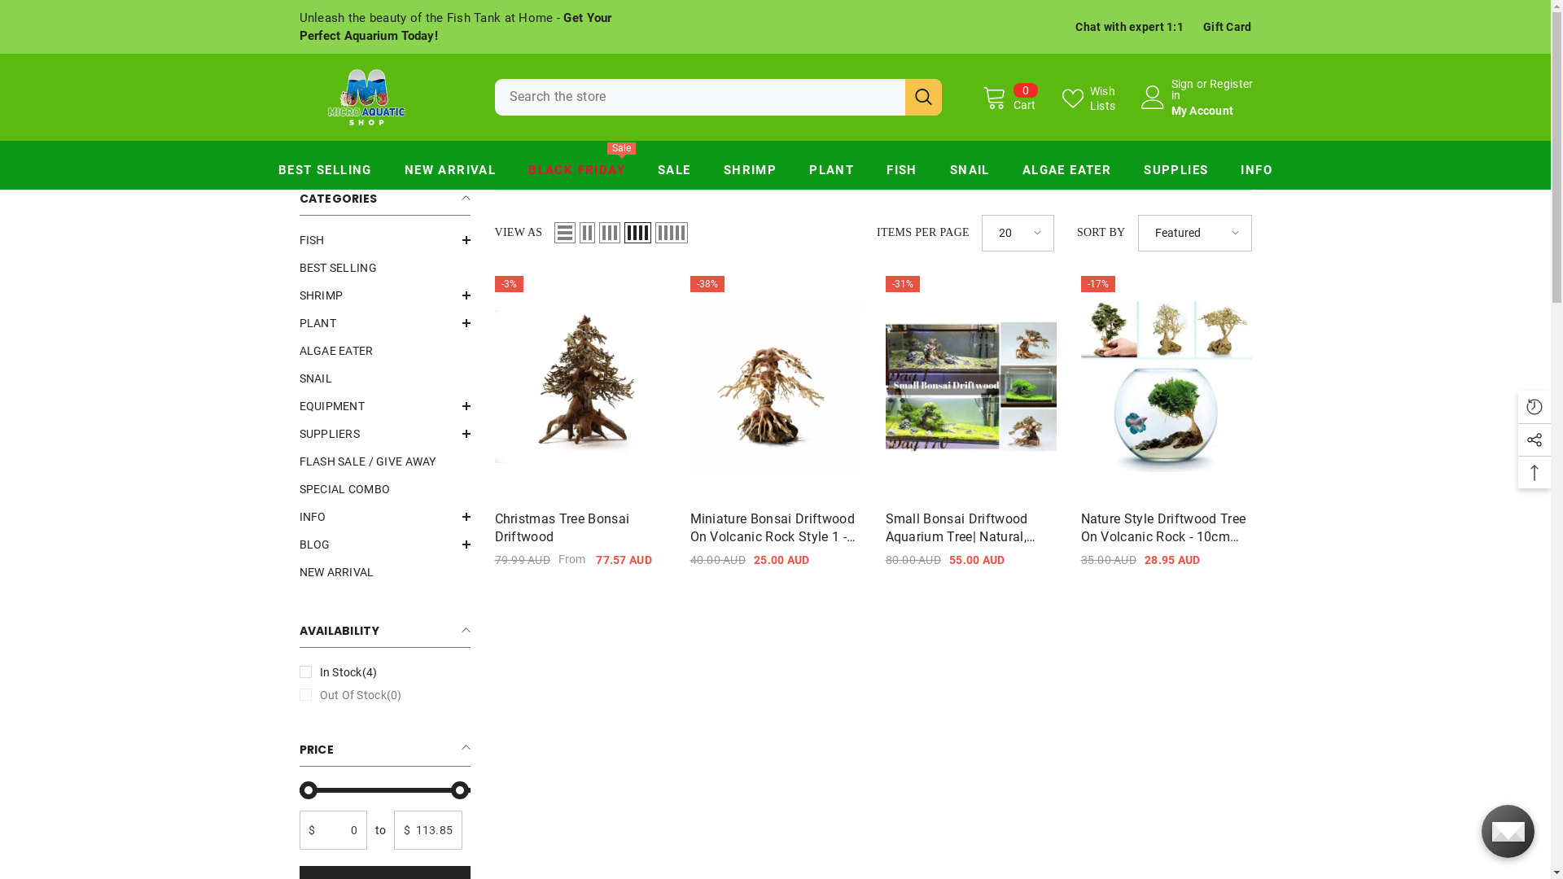 The image size is (1563, 879). I want to click on Nature Style Driftwood Tree On Volcanic Rock - 10cm Tall, so click(1167, 527).